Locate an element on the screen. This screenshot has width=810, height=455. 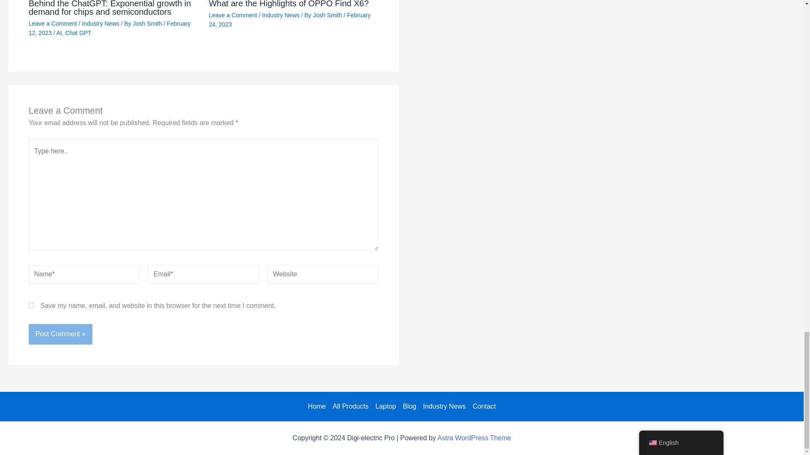
yes is located at coordinates (31, 305).